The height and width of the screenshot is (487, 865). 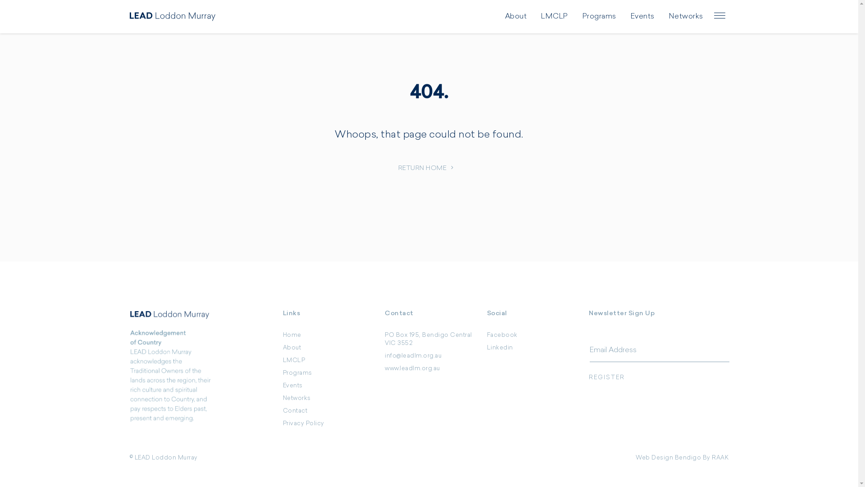 I want to click on Programs, so click(x=297, y=373).